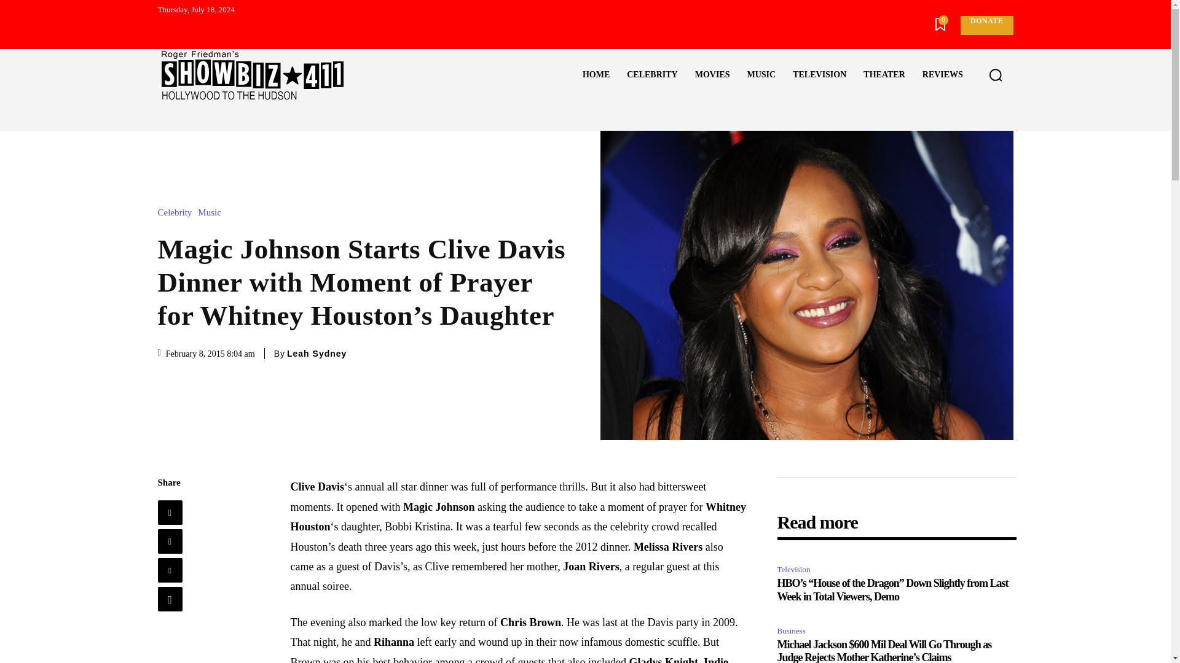 The image size is (1180, 663). I want to click on MOVIES, so click(712, 75).